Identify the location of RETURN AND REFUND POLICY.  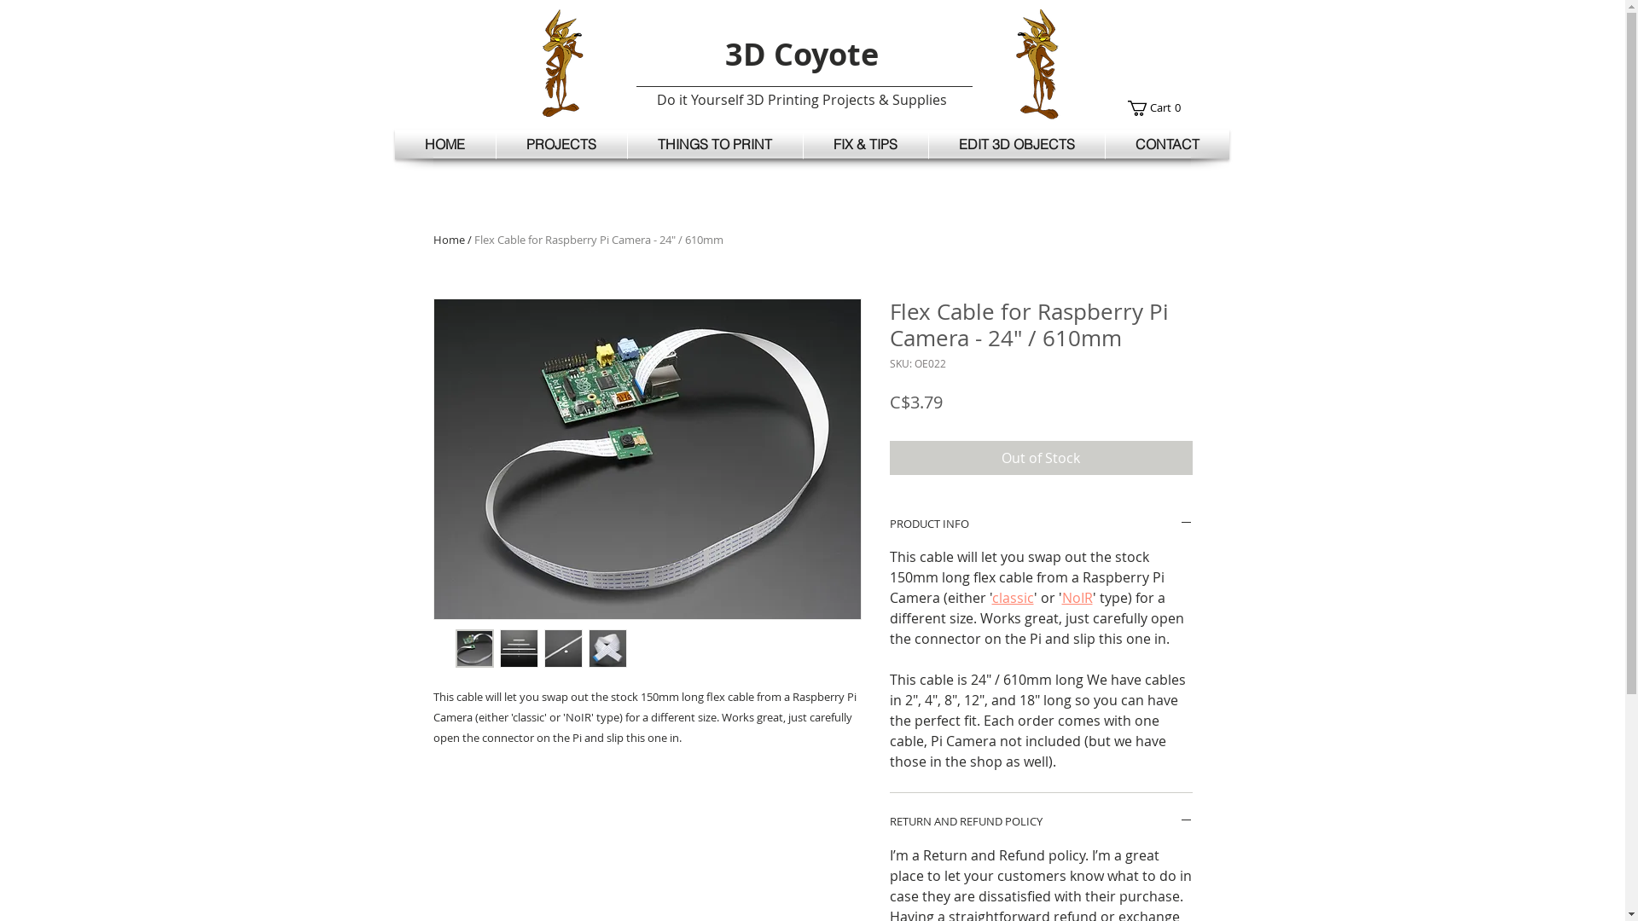
(1041, 822).